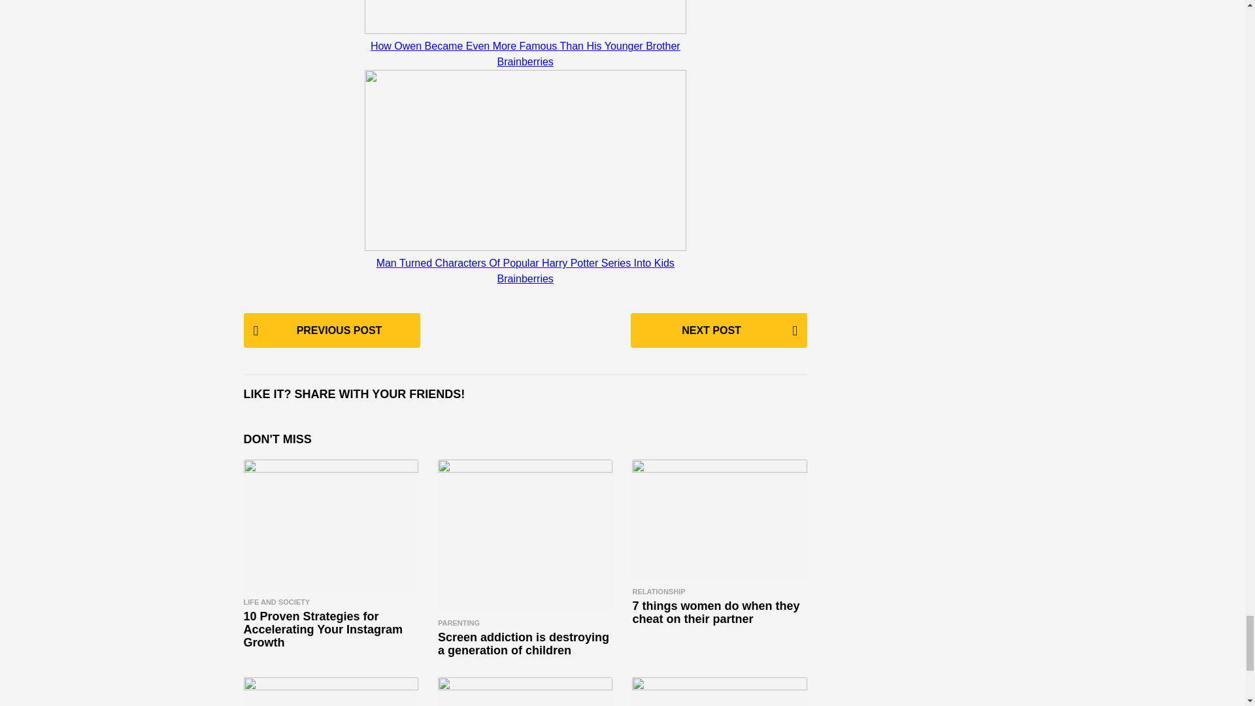  I want to click on PARENTING, so click(459, 623).